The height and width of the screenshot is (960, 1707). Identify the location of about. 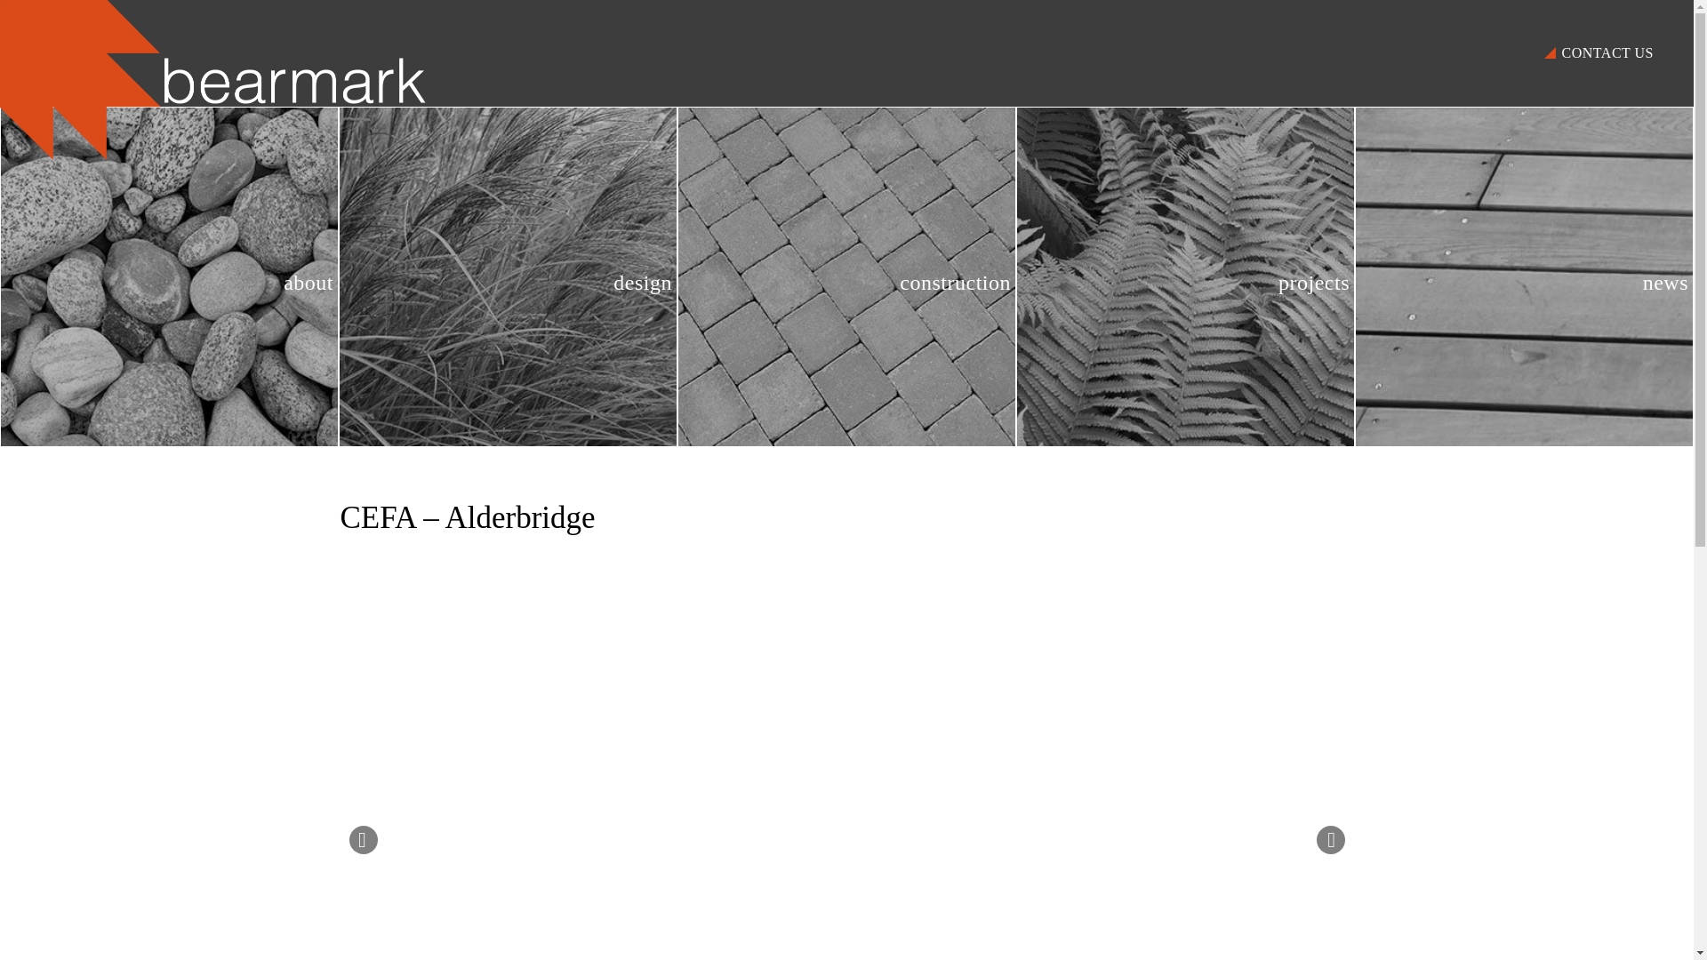
(169, 278).